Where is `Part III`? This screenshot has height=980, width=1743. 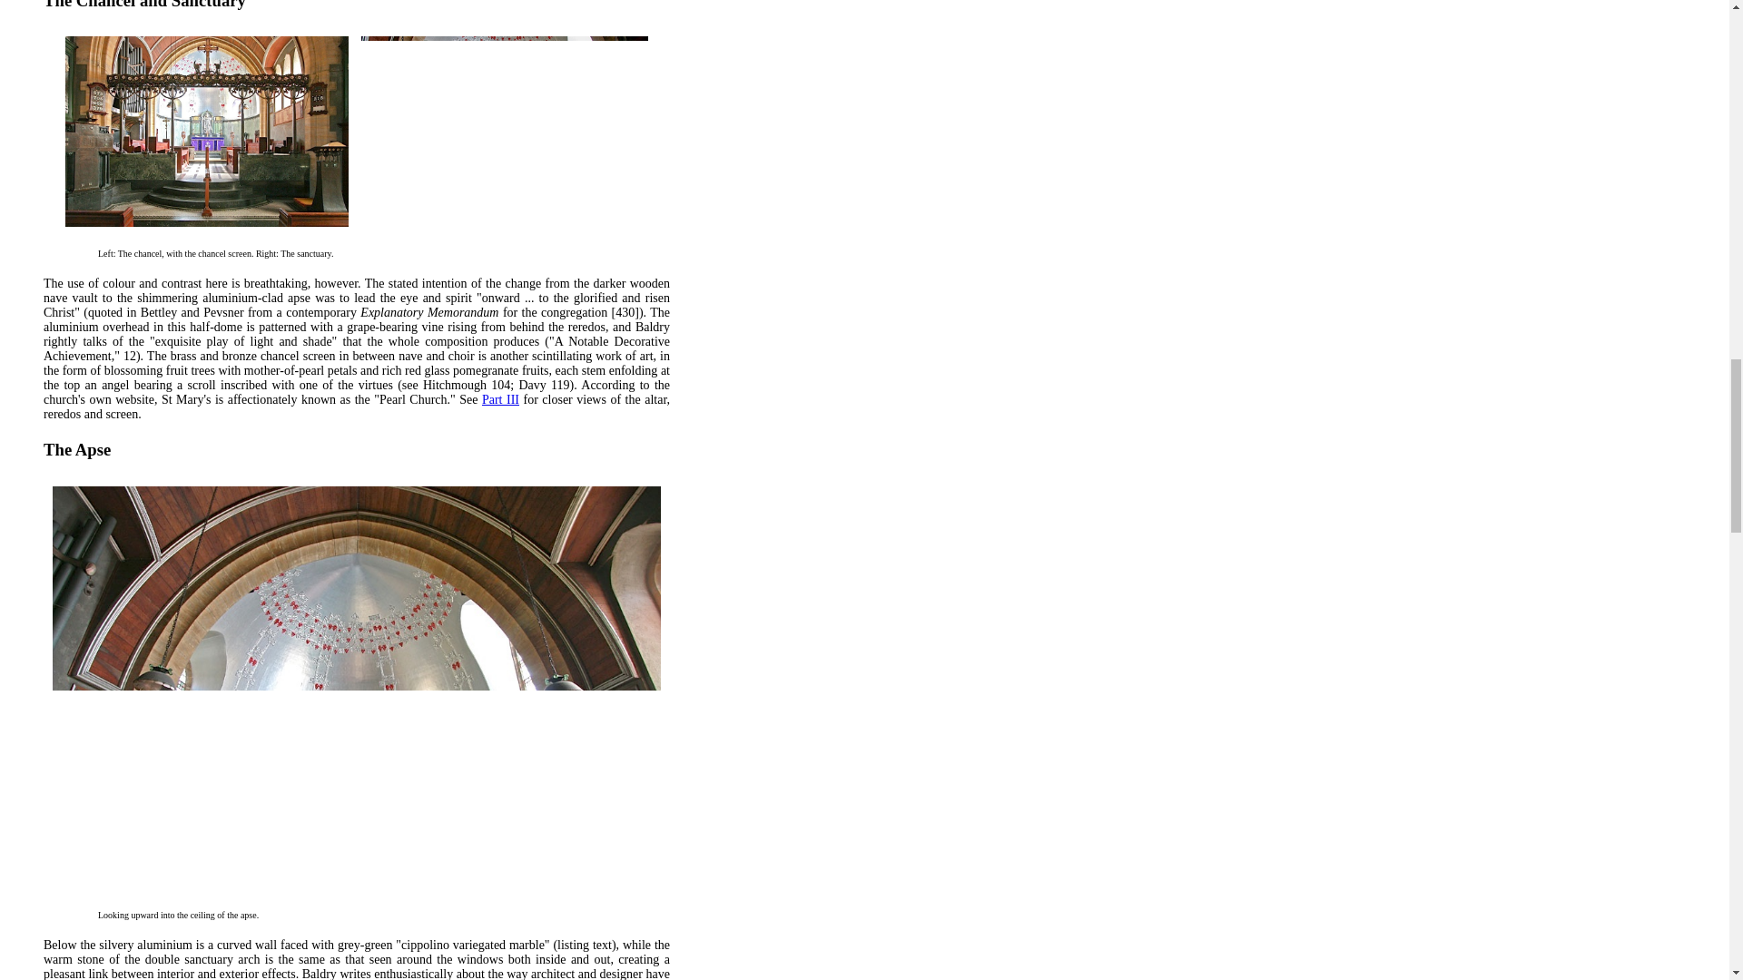
Part III is located at coordinates (501, 399).